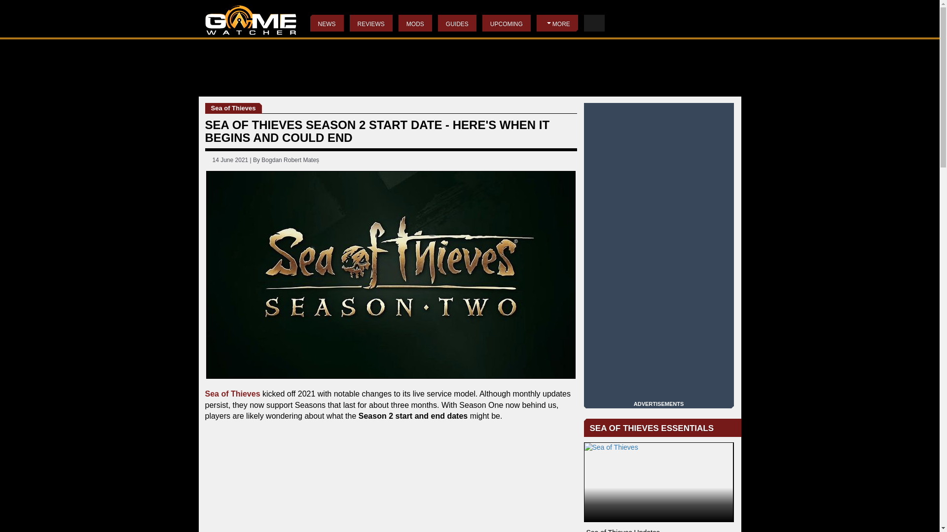 The height and width of the screenshot is (532, 947). Describe the element at coordinates (506, 23) in the screenshot. I see `UPCOMING` at that location.